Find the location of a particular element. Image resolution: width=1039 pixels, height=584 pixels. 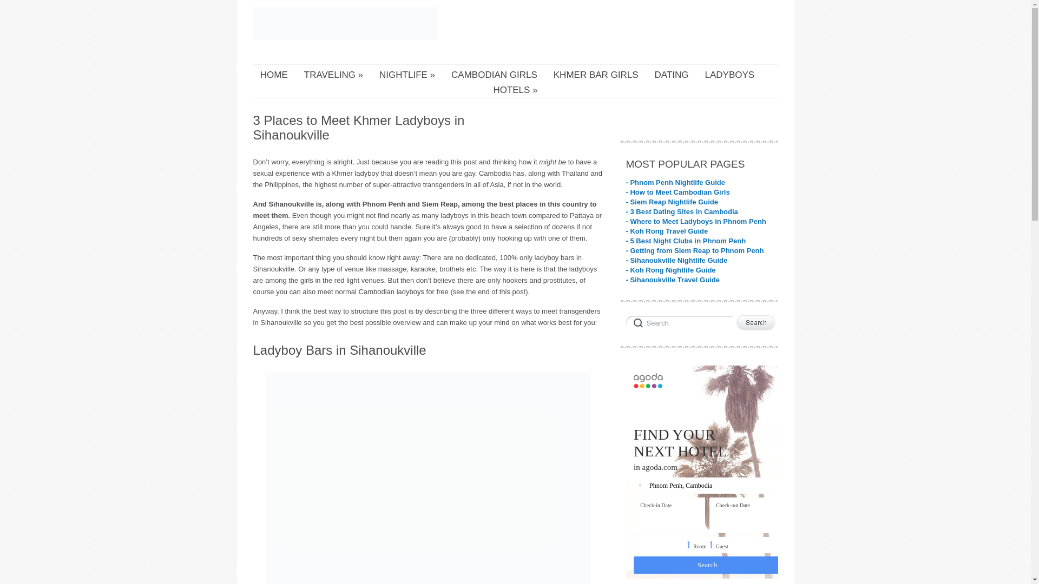

HOME is located at coordinates (274, 75).